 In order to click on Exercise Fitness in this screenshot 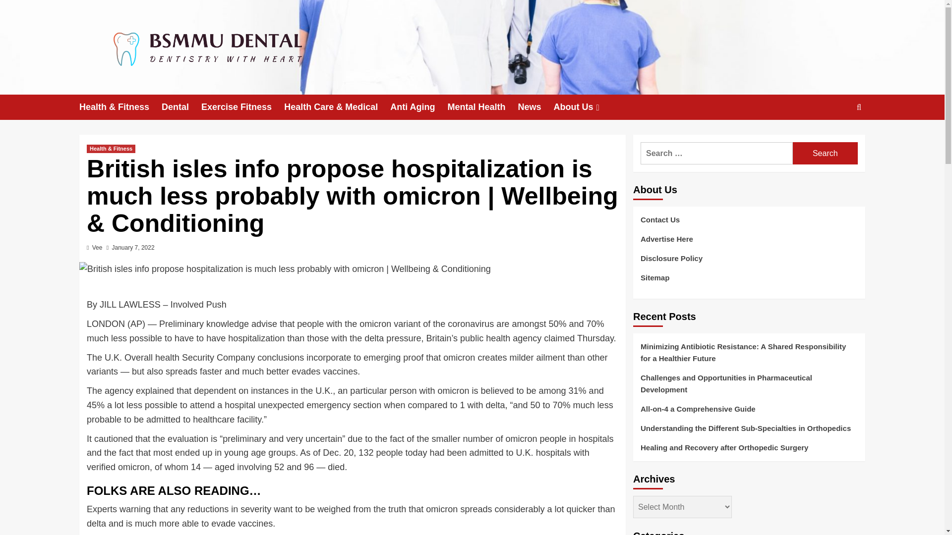, I will do `click(242, 107)`.